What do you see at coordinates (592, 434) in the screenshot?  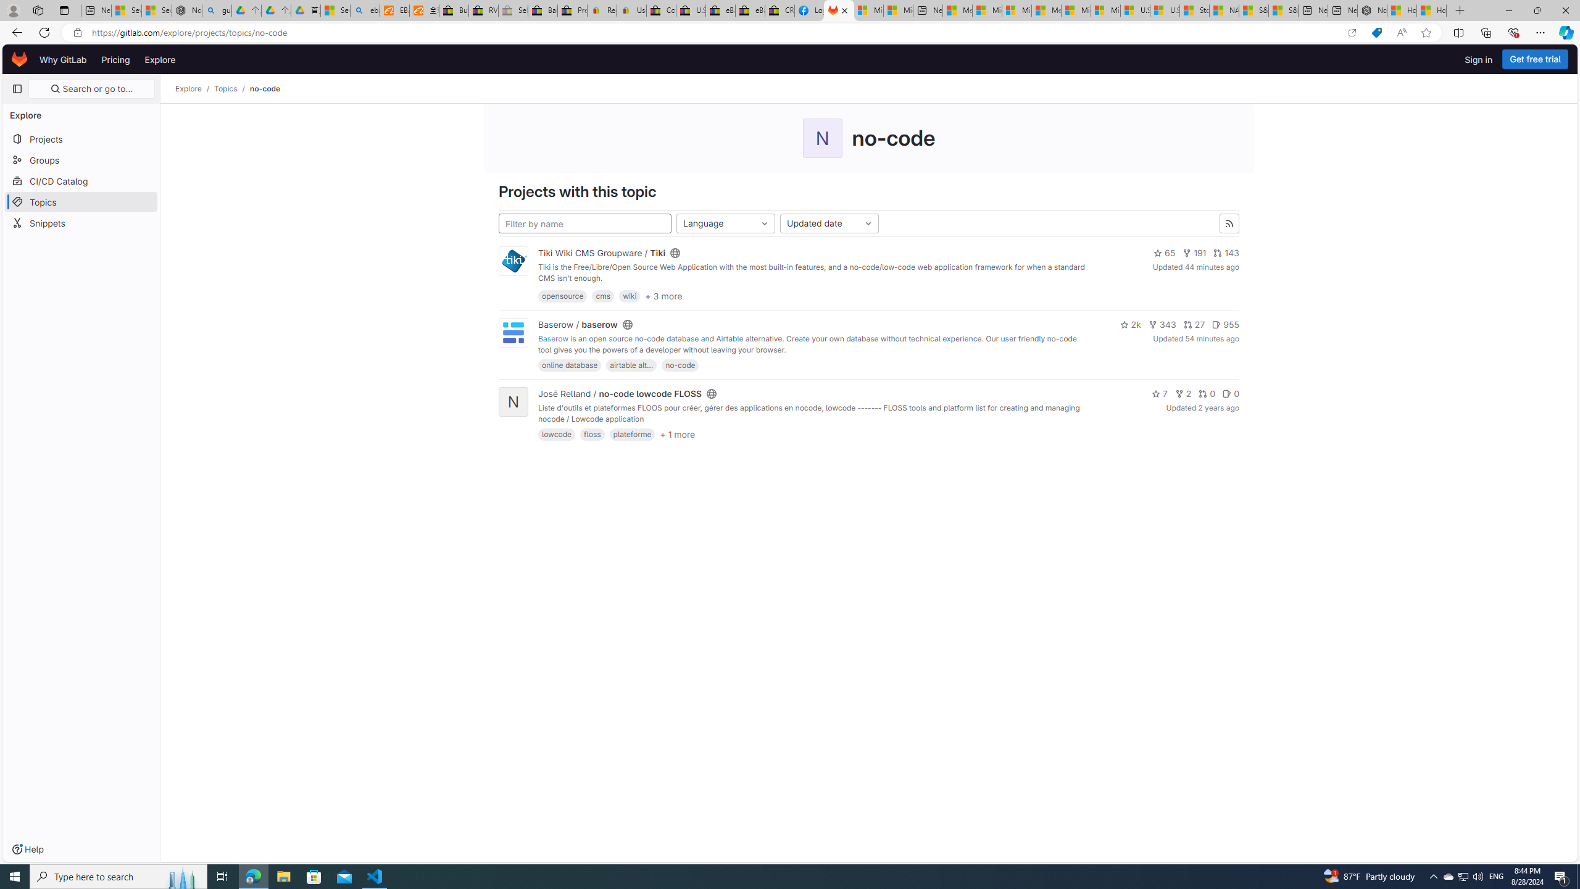 I see `floss` at bounding box center [592, 434].